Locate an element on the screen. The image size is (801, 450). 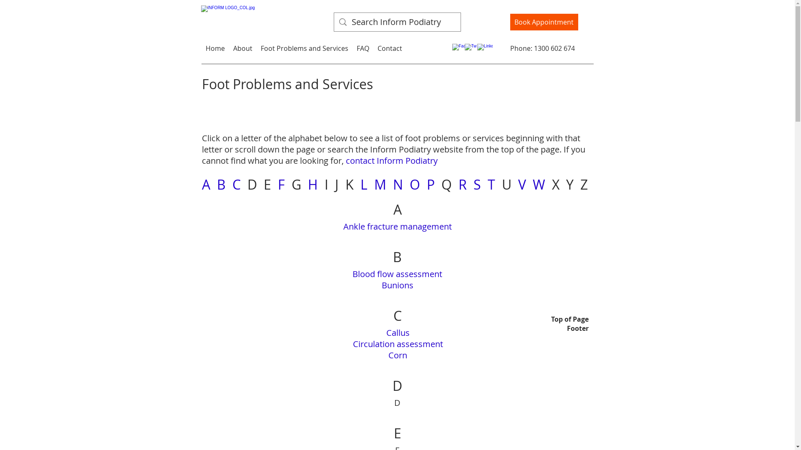
C is located at coordinates (236, 184).